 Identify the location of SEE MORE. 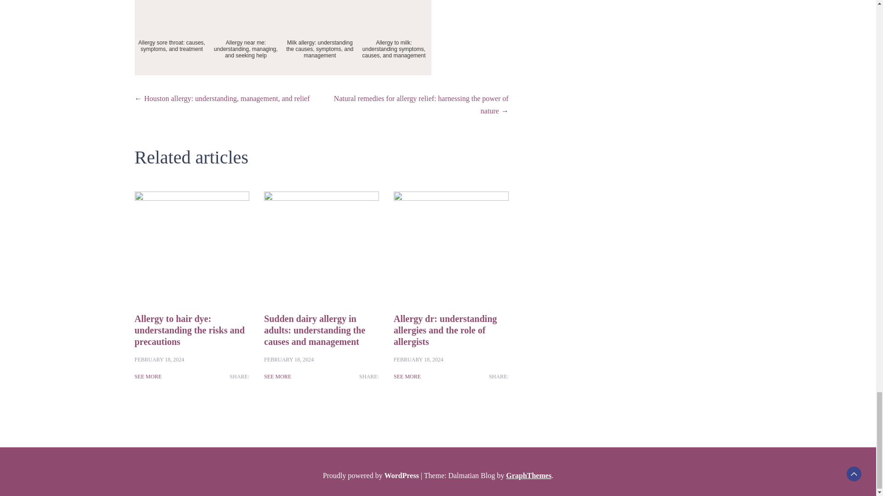
(148, 377).